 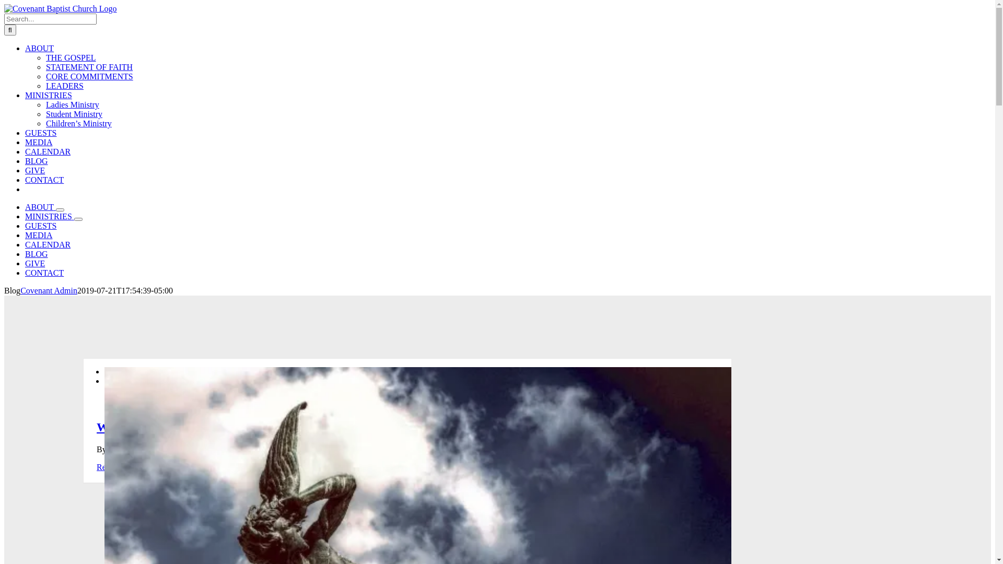 What do you see at coordinates (140, 427) in the screenshot?
I see `Who is Lucifer?` at bounding box center [140, 427].